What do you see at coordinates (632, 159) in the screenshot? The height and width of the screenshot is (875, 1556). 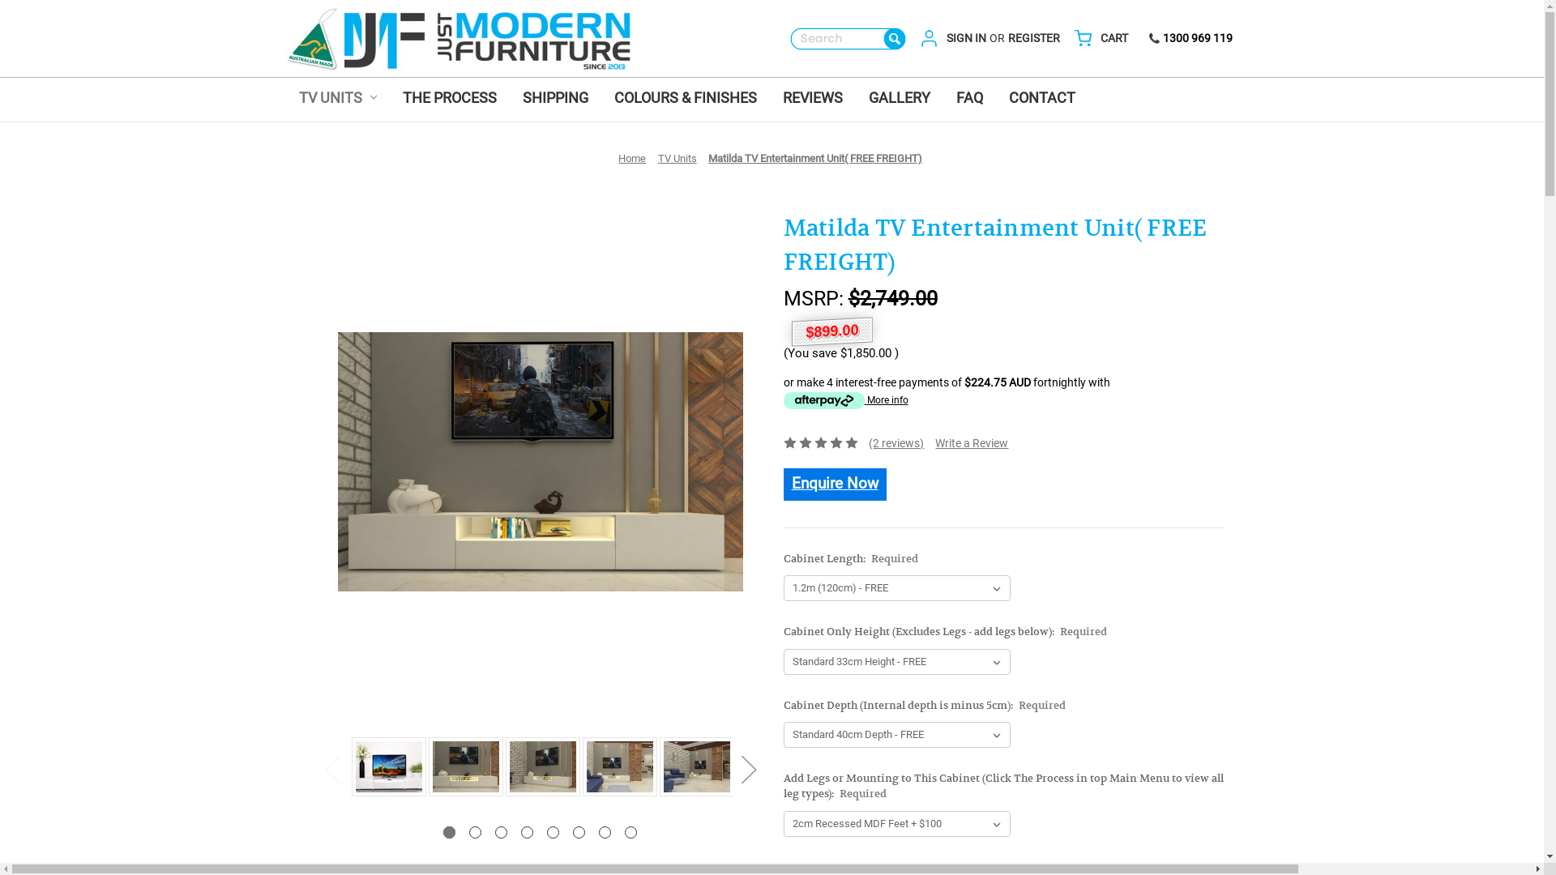 I see `Home` at bounding box center [632, 159].